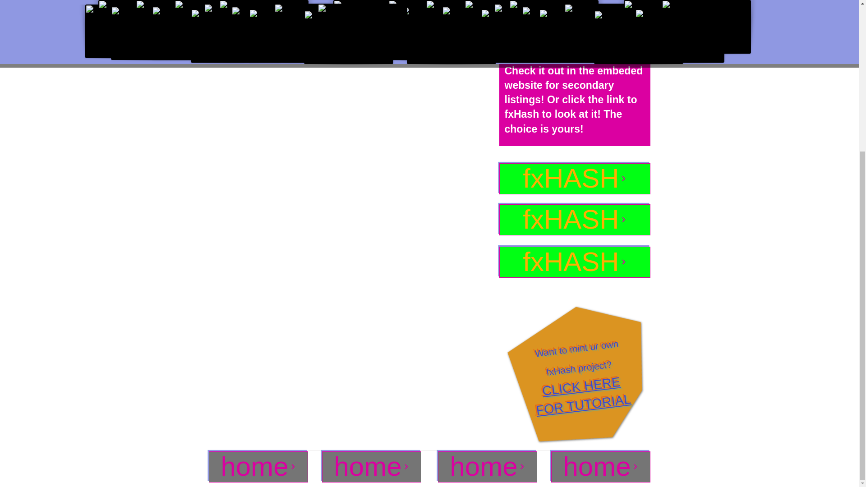 The width and height of the screenshot is (866, 487). What do you see at coordinates (574, 219) in the screenshot?
I see `home` at bounding box center [574, 219].